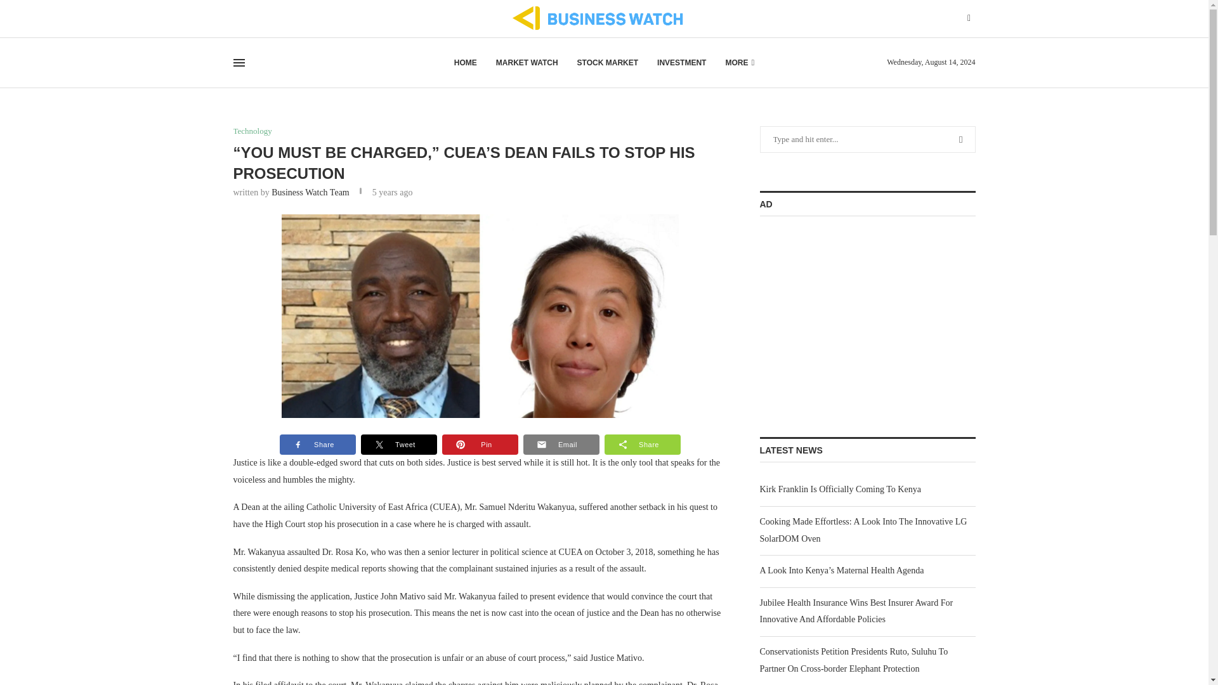  What do you see at coordinates (681, 63) in the screenshot?
I see `INVESTMENT` at bounding box center [681, 63].